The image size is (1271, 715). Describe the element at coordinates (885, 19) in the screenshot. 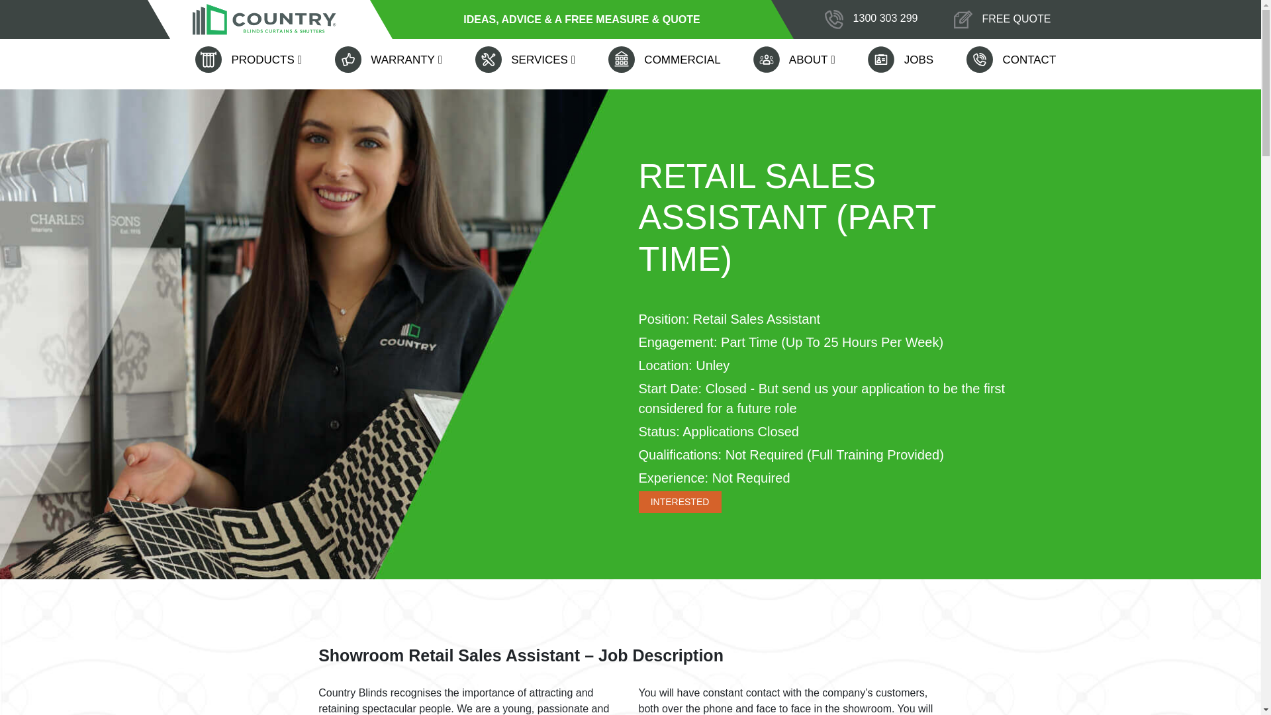

I see `1300 303 299` at that location.